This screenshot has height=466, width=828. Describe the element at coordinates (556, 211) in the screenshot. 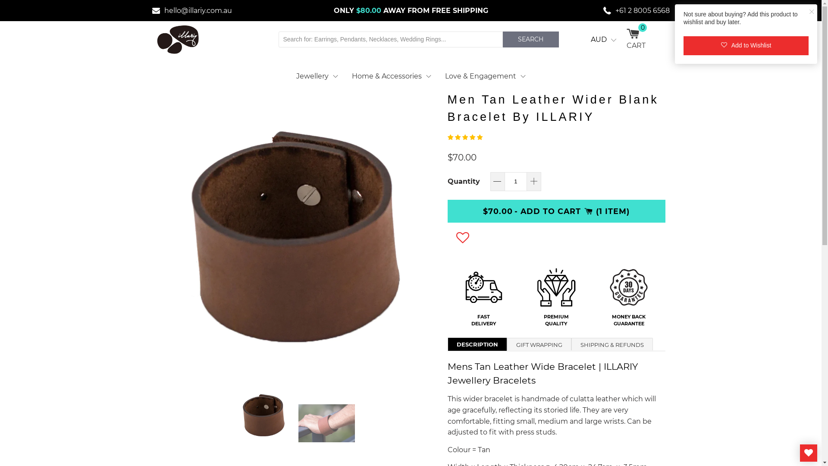

I see `$70.00
- ADD TO CART
(1 ITEM)` at that location.